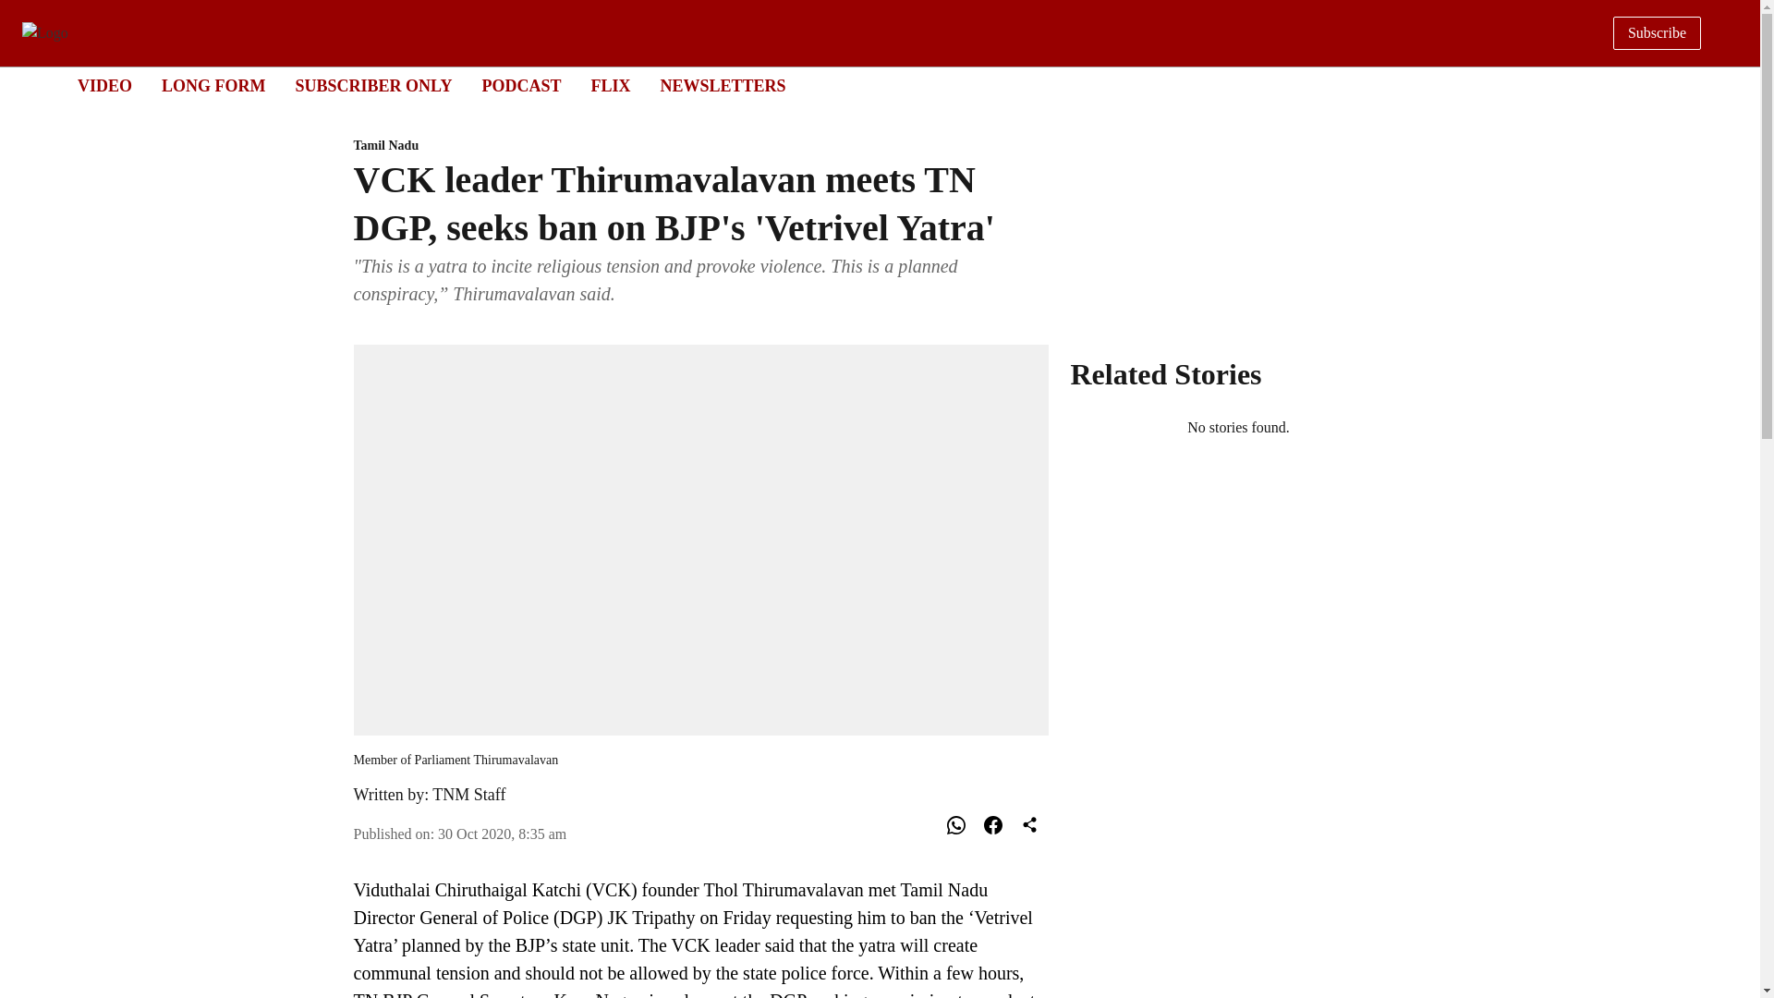 The height and width of the screenshot is (998, 1774). I want to click on PODCAST, so click(863, 87).